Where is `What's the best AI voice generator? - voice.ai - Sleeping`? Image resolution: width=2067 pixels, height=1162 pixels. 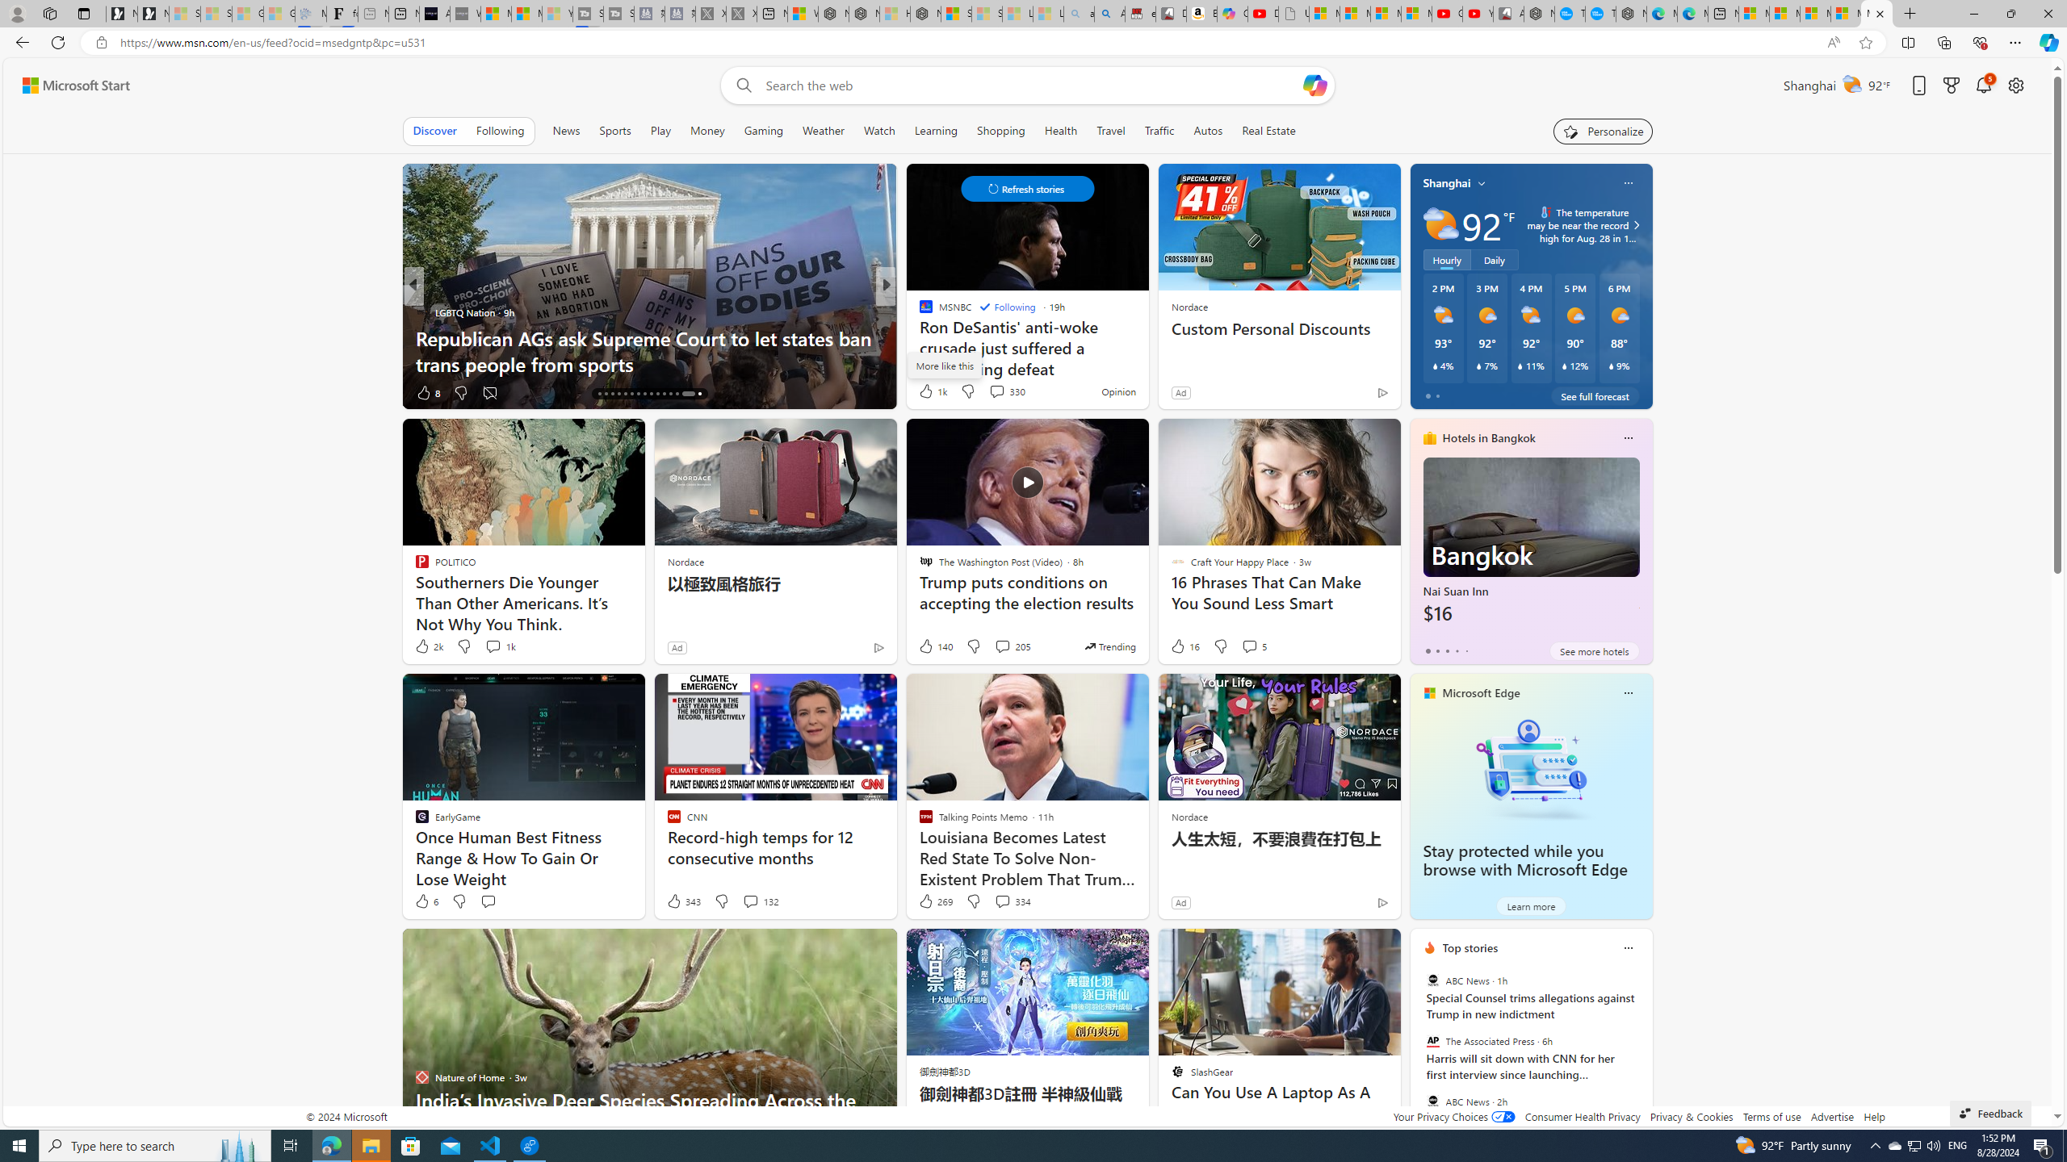 What's the best AI voice generator? - voice.ai - Sleeping is located at coordinates (465, 14).